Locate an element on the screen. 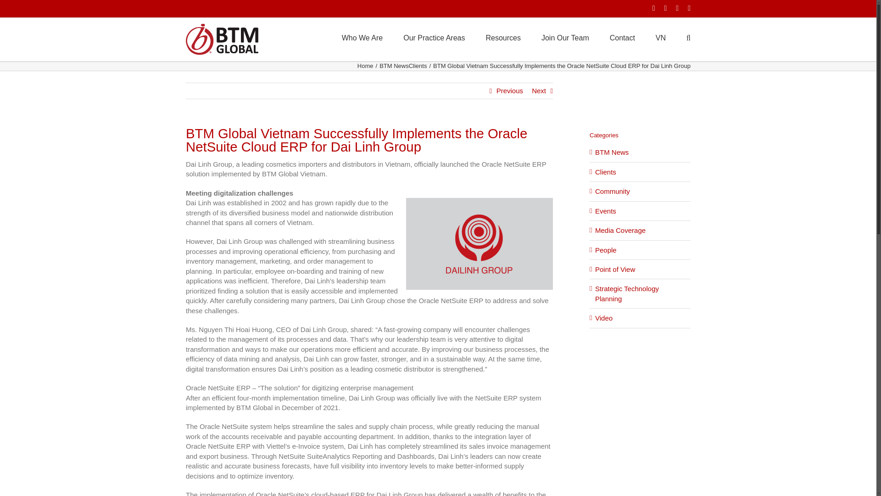  Who We Are is located at coordinates (362, 37).